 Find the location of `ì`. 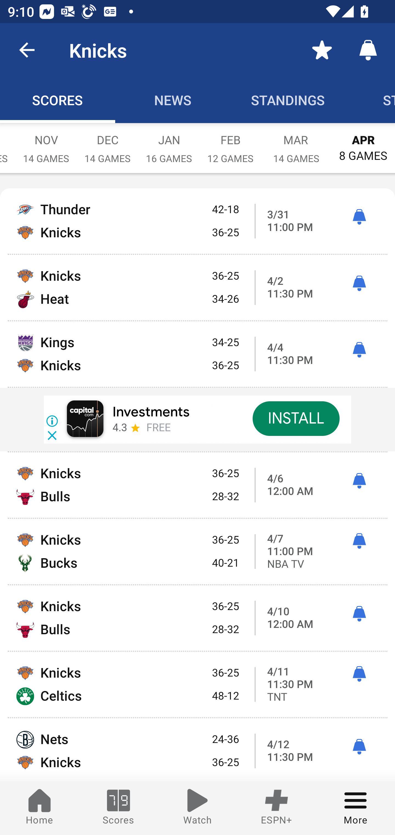

ì is located at coordinates (359, 541).